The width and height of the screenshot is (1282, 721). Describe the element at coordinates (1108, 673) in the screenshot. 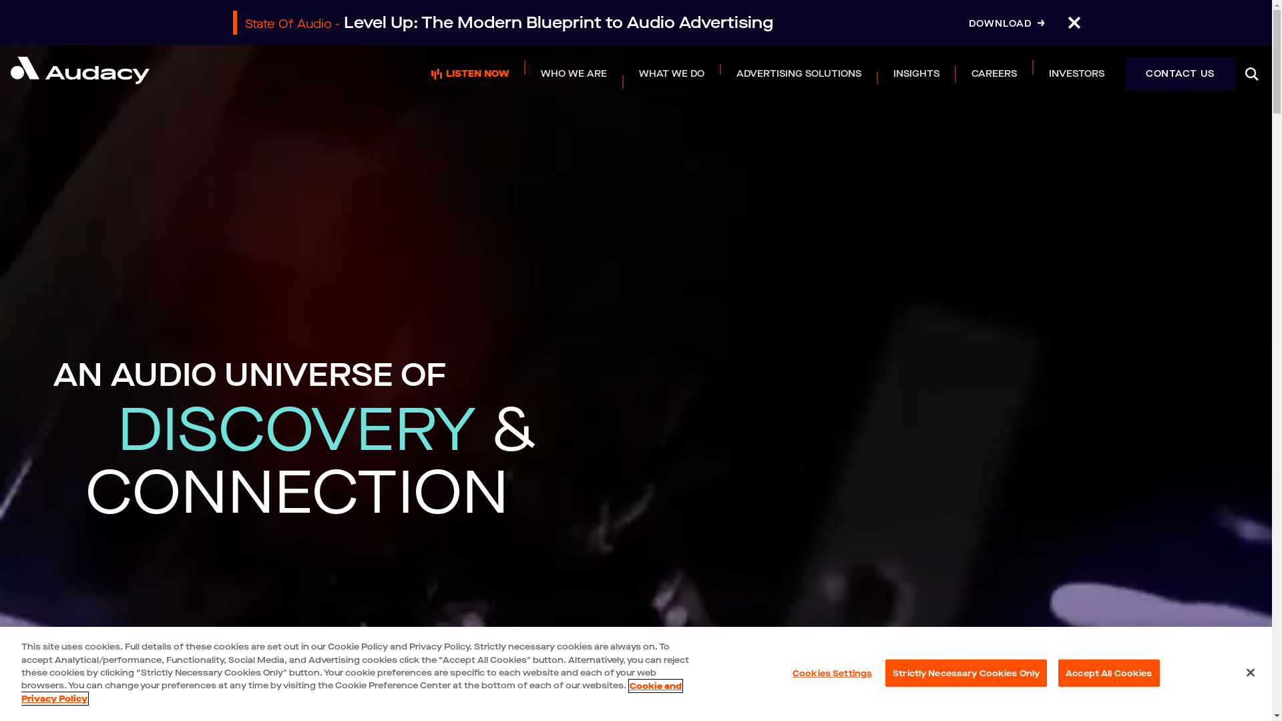

I see `Accept All Cookies` at that location.